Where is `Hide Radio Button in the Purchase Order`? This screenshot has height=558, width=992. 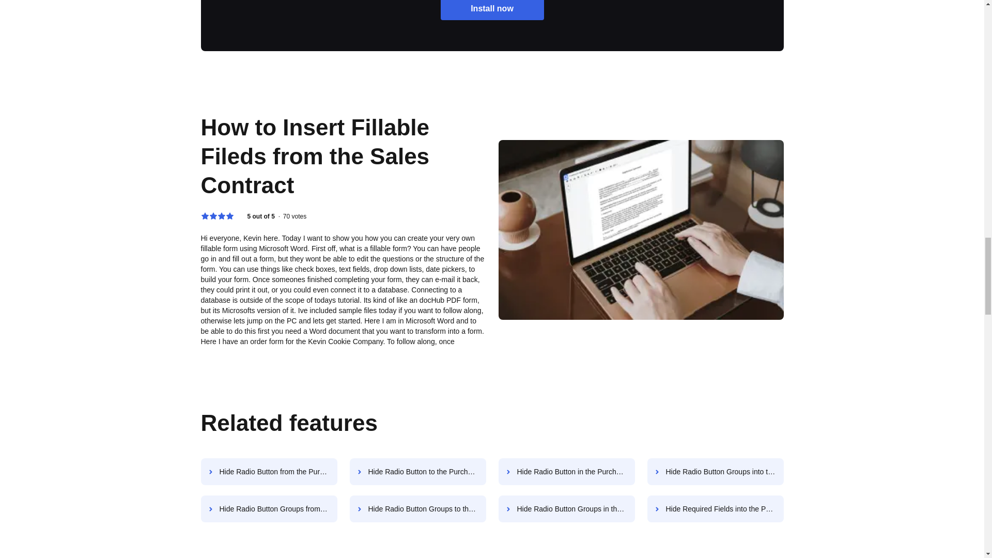
Hide Radio Button in the Purchase Order is located at coordinates (566, 471).